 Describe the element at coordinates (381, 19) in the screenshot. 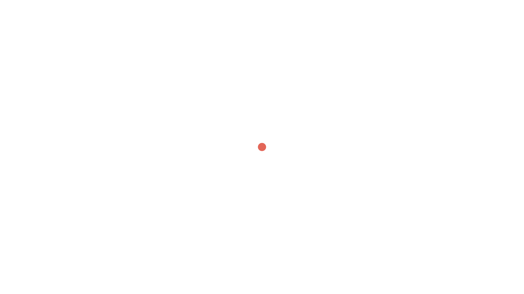

I see `Membership` at that location.